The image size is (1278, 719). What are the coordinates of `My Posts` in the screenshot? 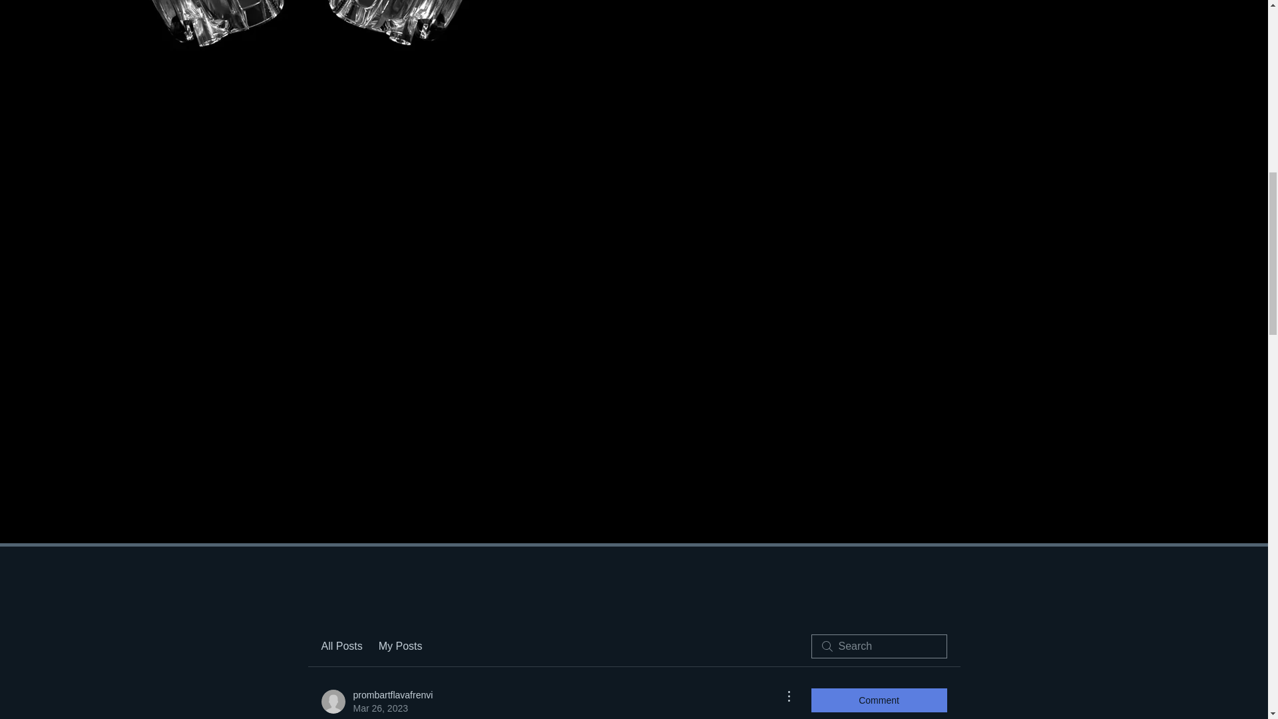 It's located at (401, 646).